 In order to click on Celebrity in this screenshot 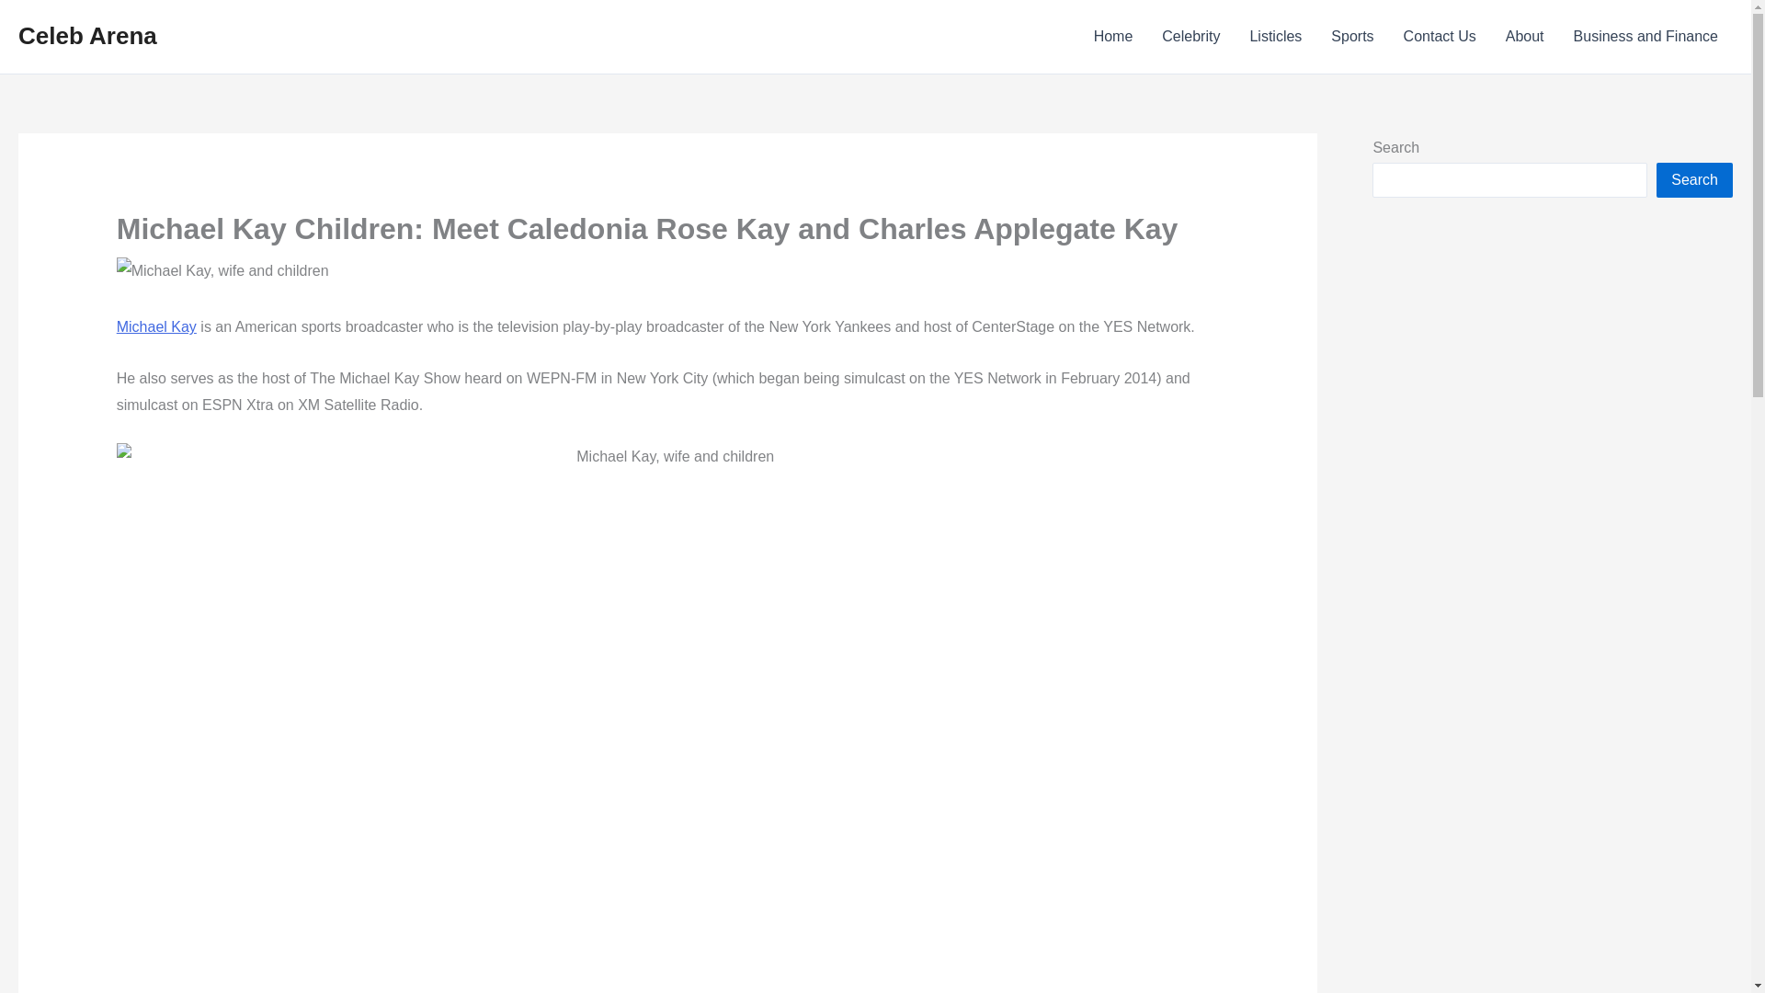, I will do `click(1190, 37)`.